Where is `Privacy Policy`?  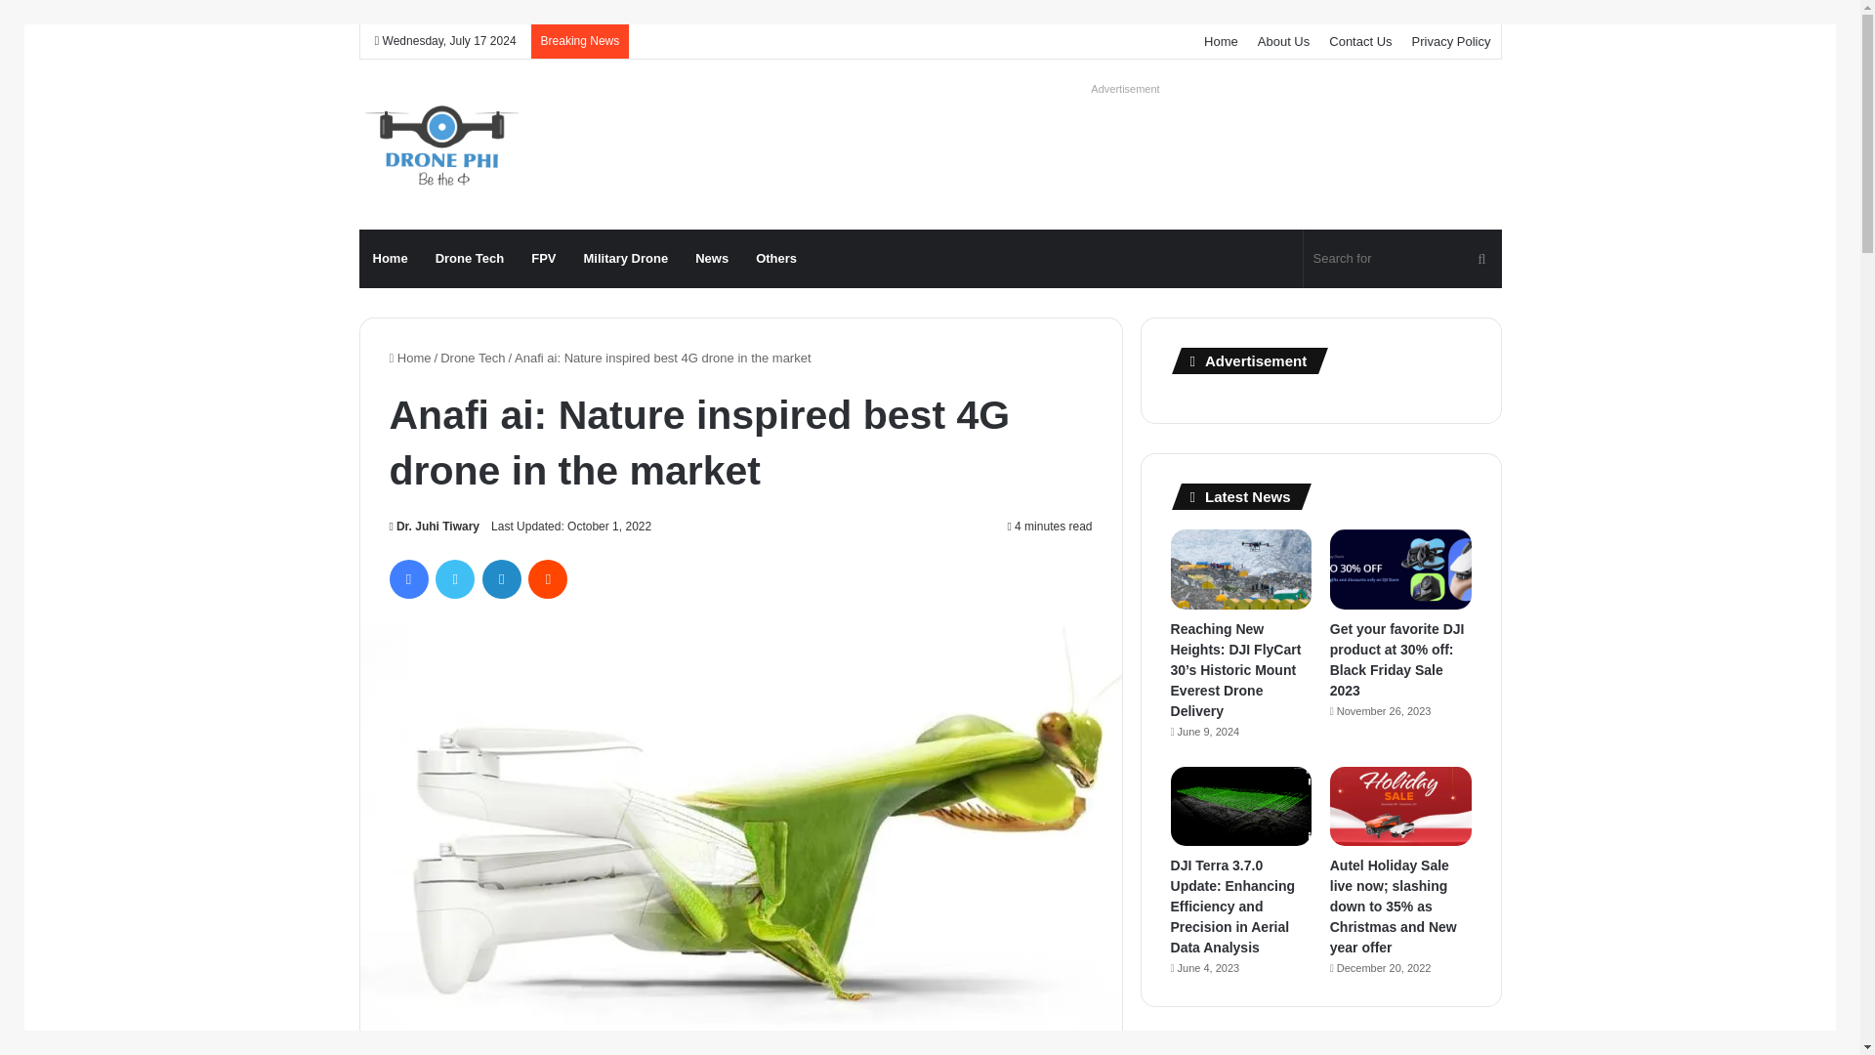
Privacy Policy is located at coordinates (1451, 41).